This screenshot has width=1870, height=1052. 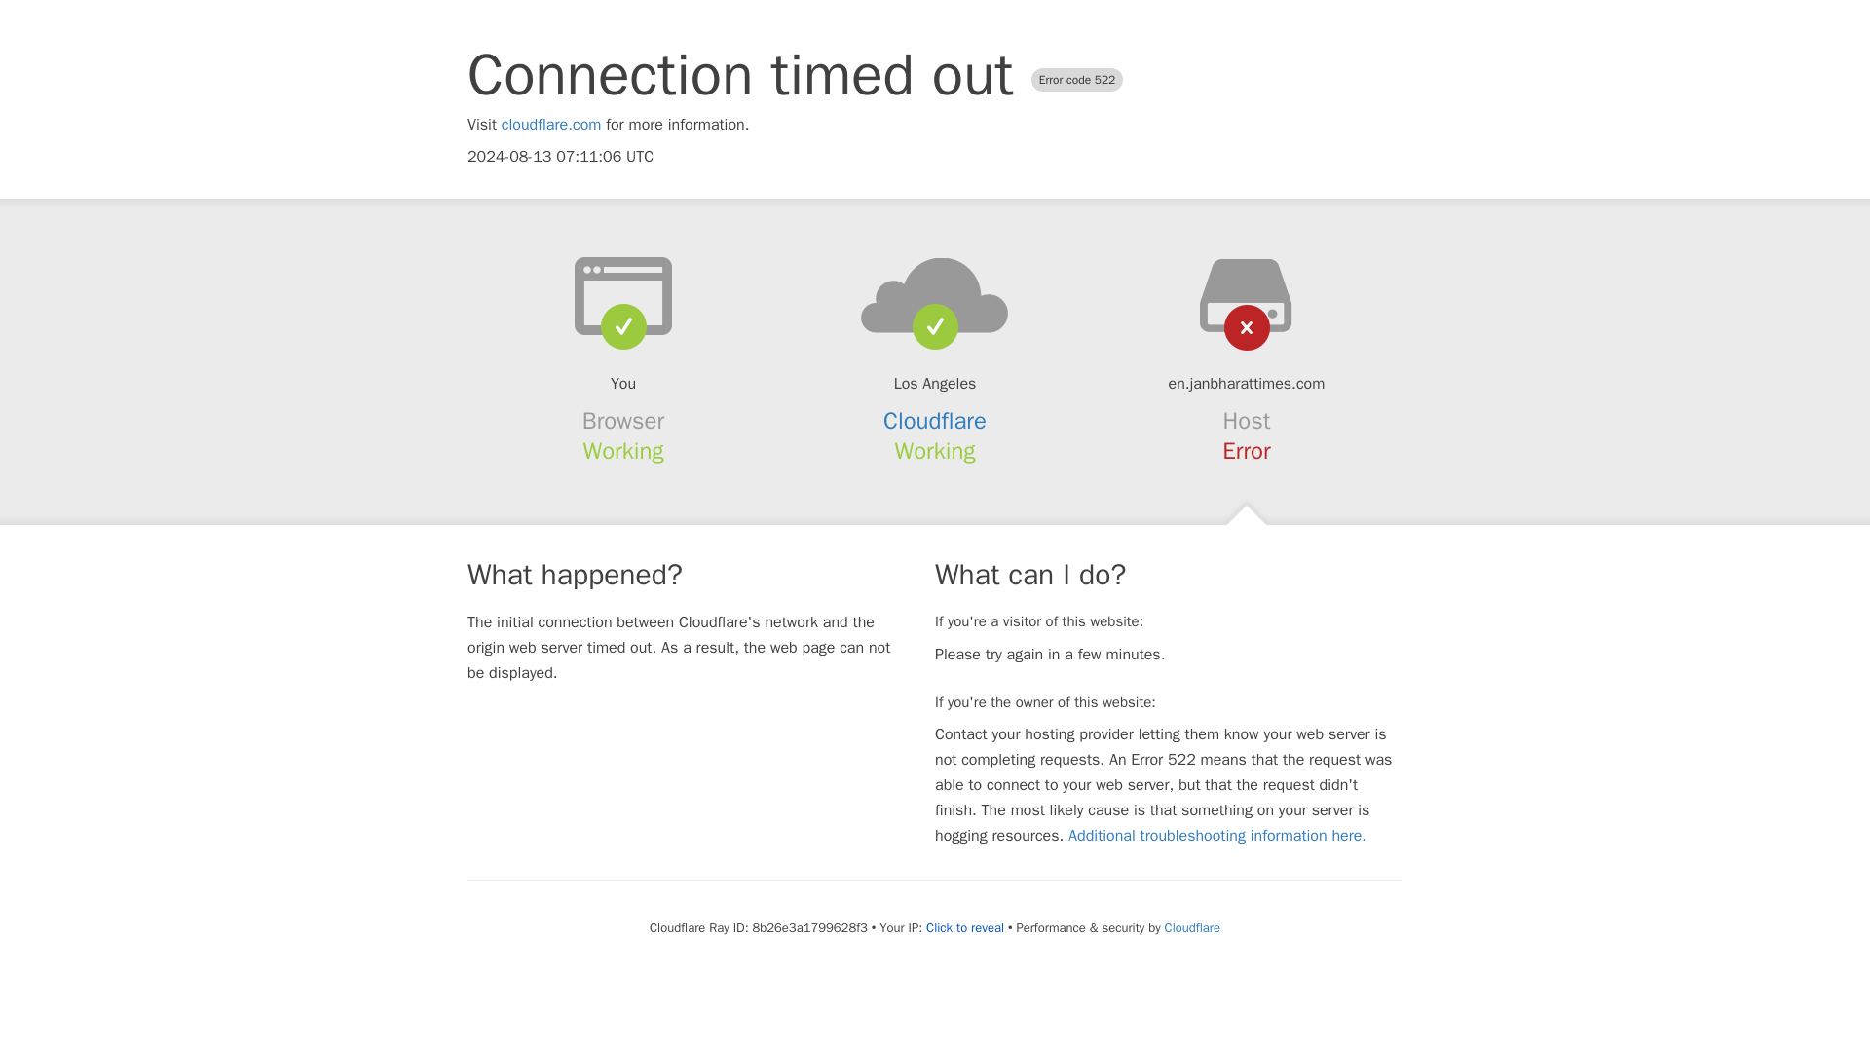 What do you see at coordinates (964, 927) in the screenshot?
I see `Click to reveal` at bounding box center [964, 927].